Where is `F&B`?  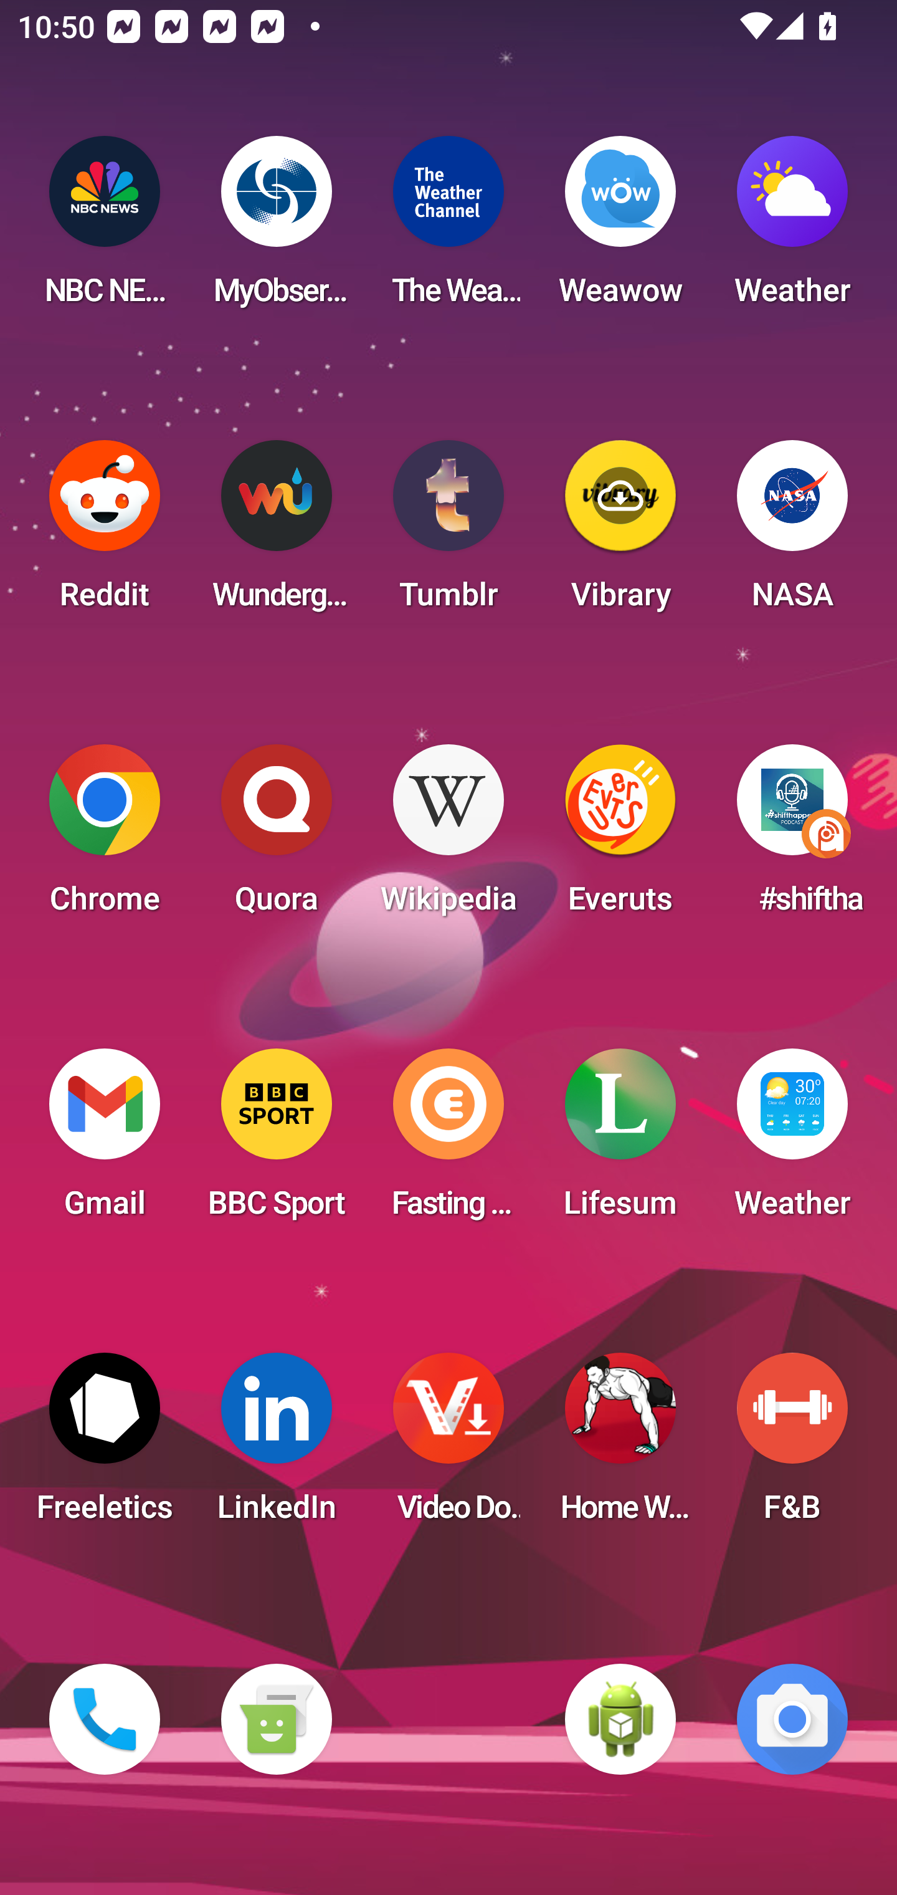
F&B is located at coordinates (792, 1445).